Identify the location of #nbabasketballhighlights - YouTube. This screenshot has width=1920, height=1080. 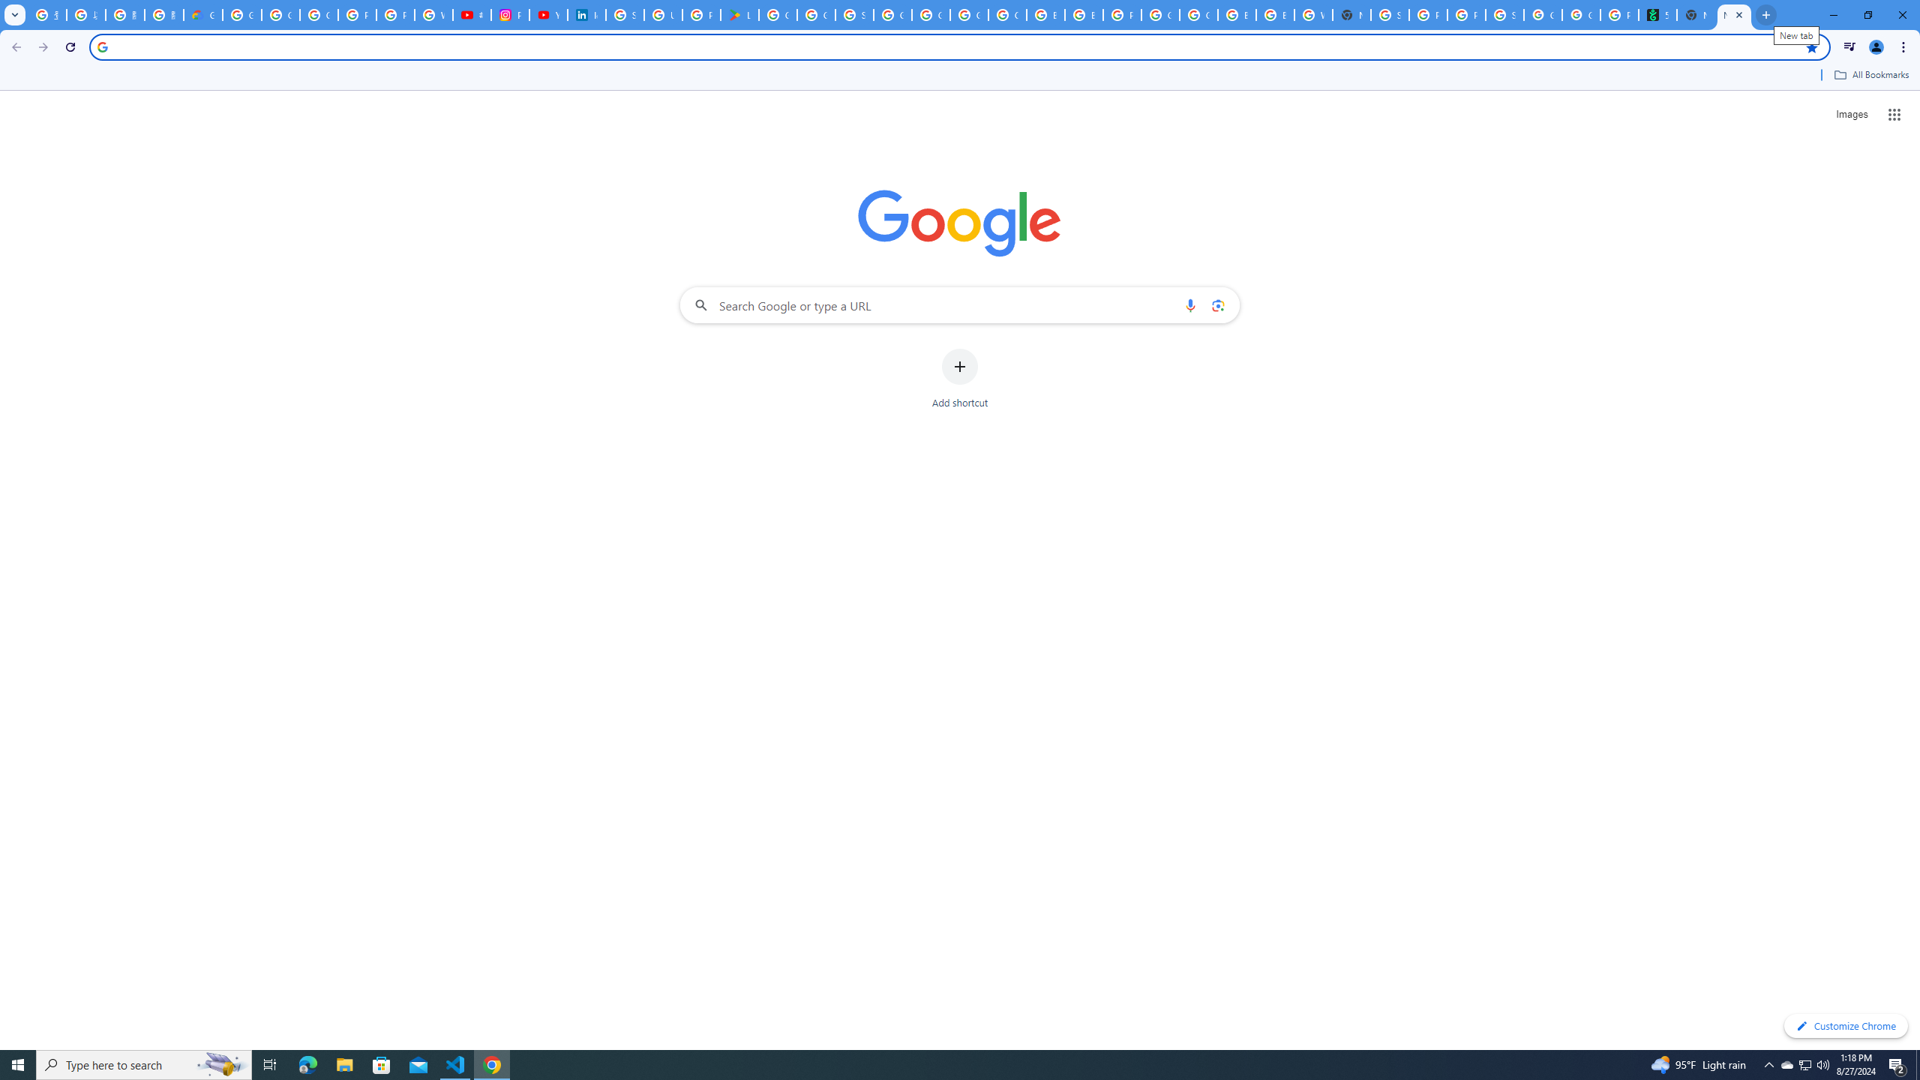
(471, 15).